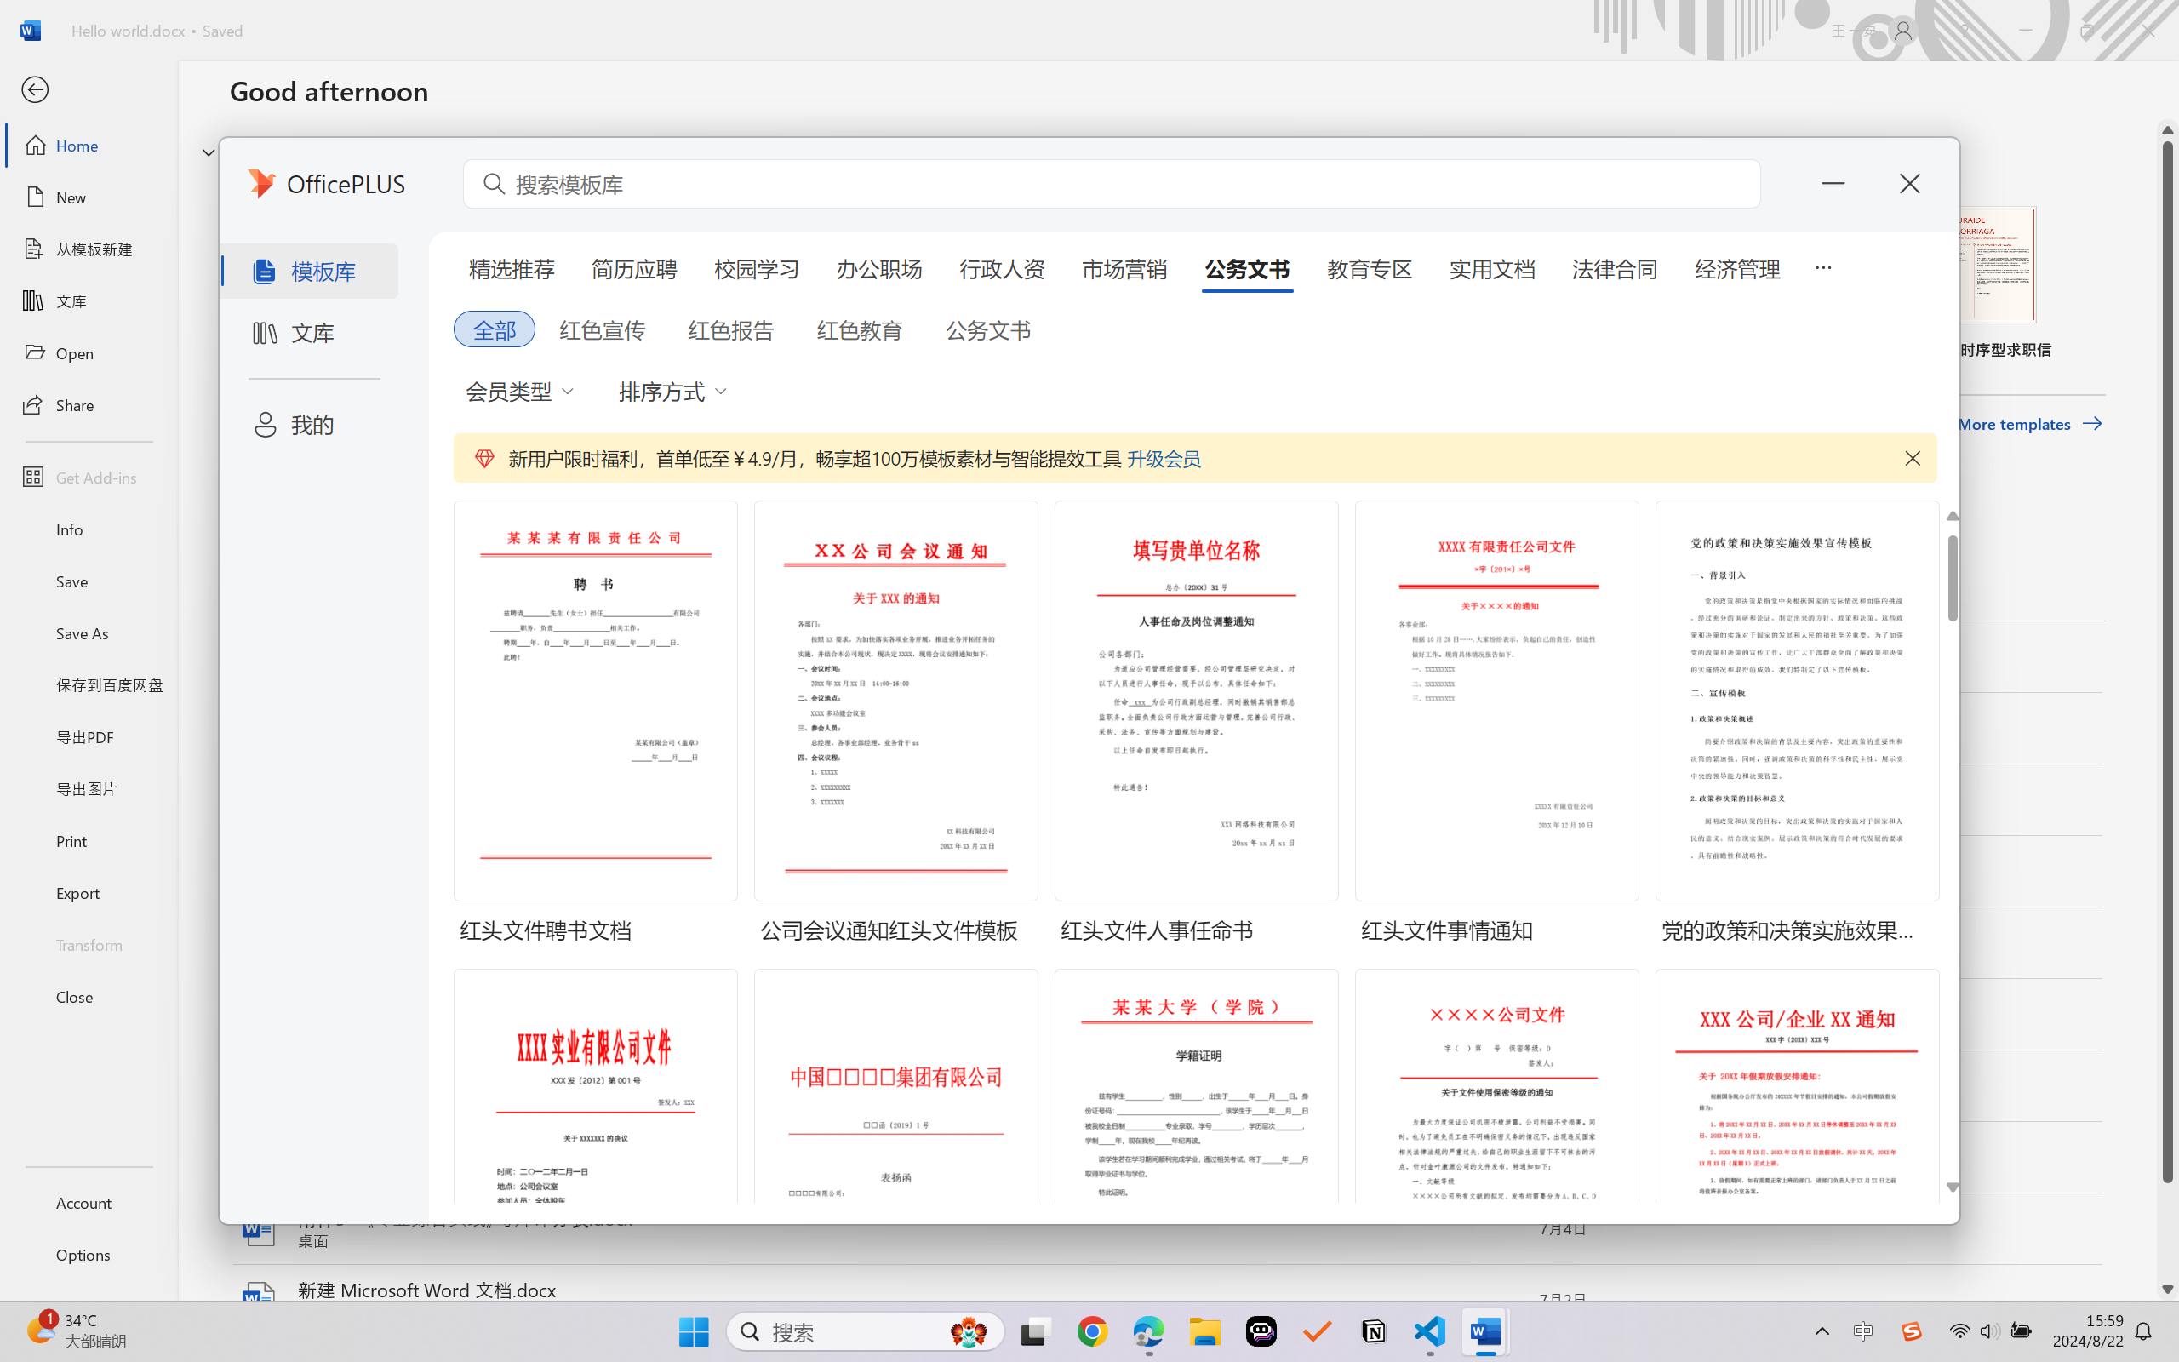 The width and height of the screenshot is (2179, 1362). I want to click on Open, so click(89, 352).